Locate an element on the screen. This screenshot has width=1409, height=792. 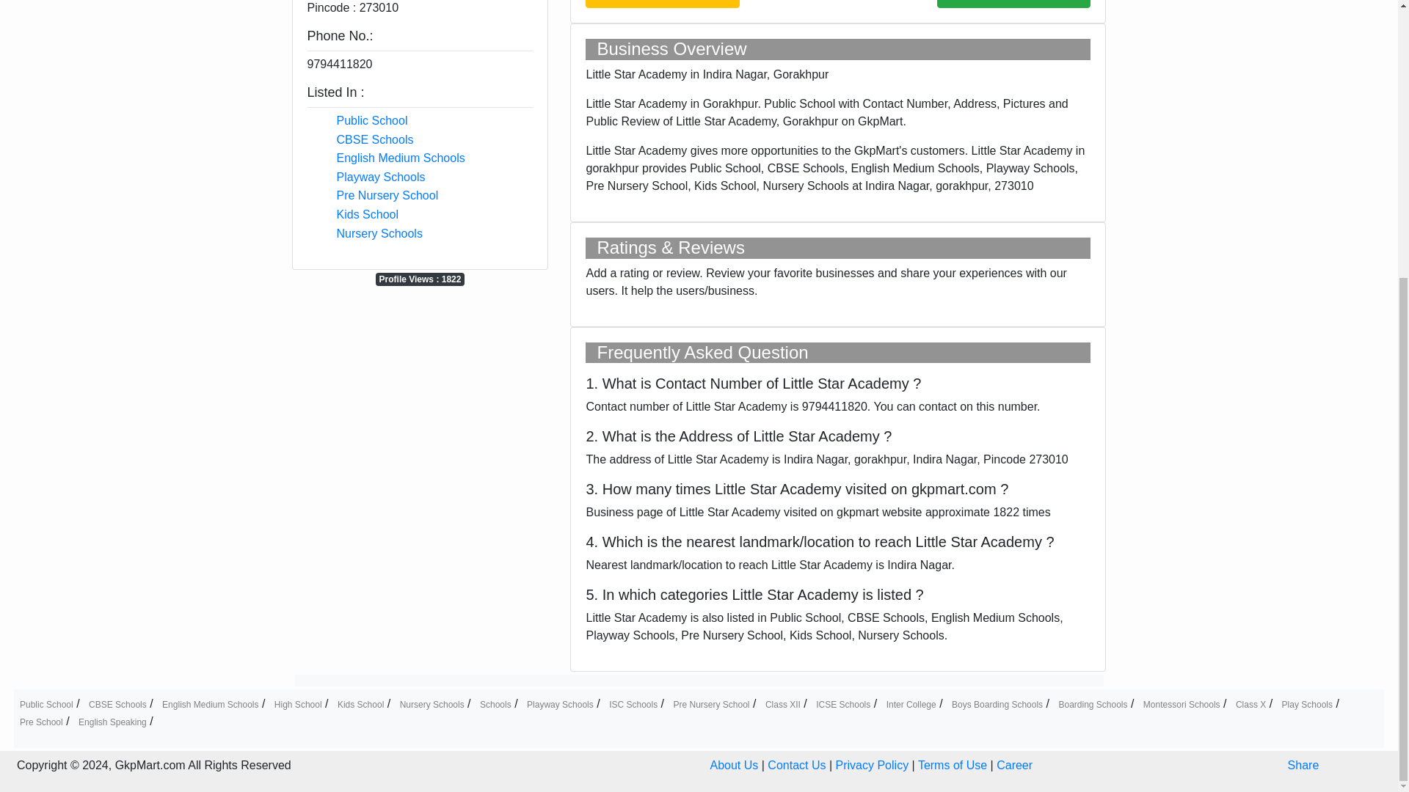
Schools is located at coordinates (495, 704).